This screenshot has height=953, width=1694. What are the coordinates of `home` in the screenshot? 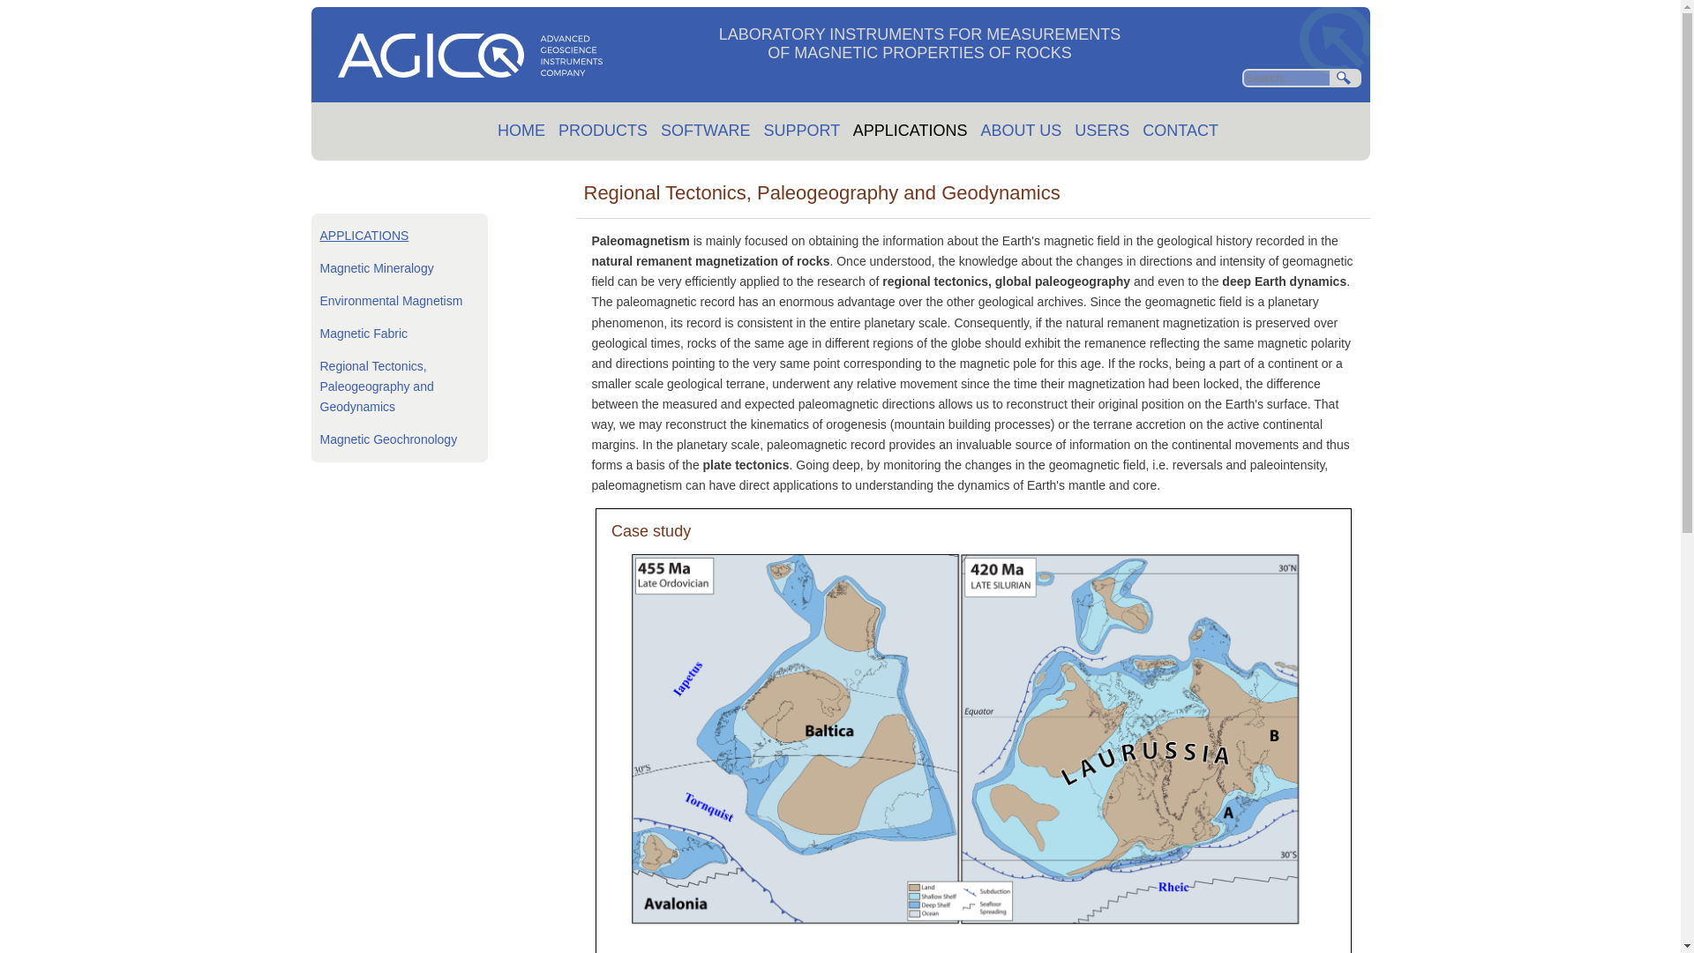 It's located at (469, 95).